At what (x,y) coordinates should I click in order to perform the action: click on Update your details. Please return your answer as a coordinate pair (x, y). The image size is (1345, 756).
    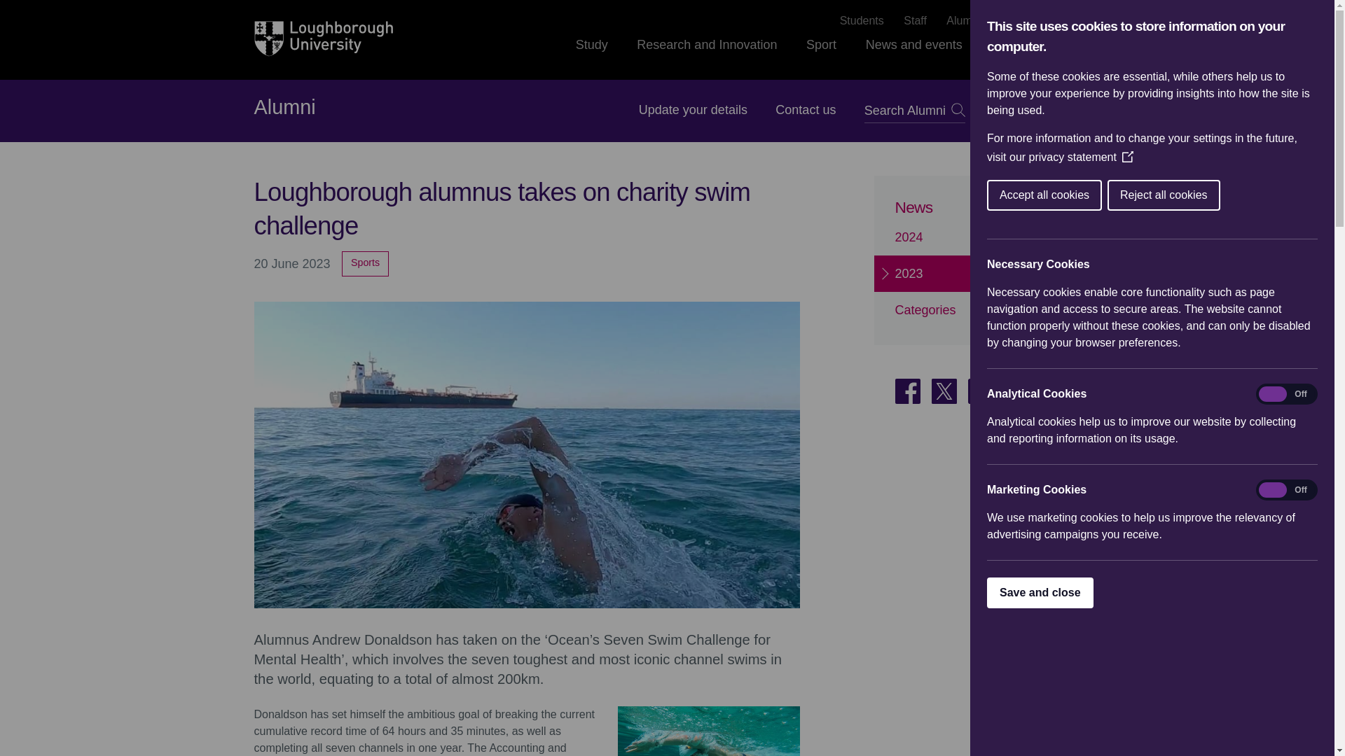
    Looking at the image, I should click on (694, 109).